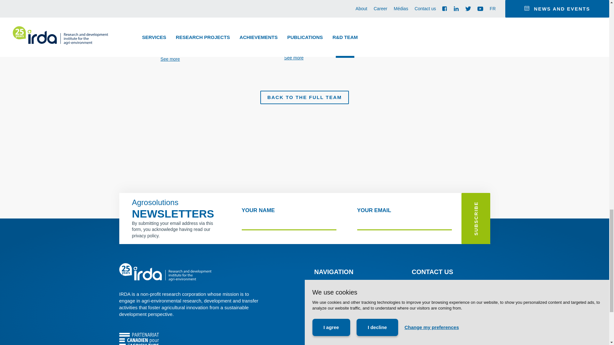 This screenshot has width=614, height=345. Describe the element at coordinates (426, 343) in the screenshot. I see `LinkedIn` at that location.